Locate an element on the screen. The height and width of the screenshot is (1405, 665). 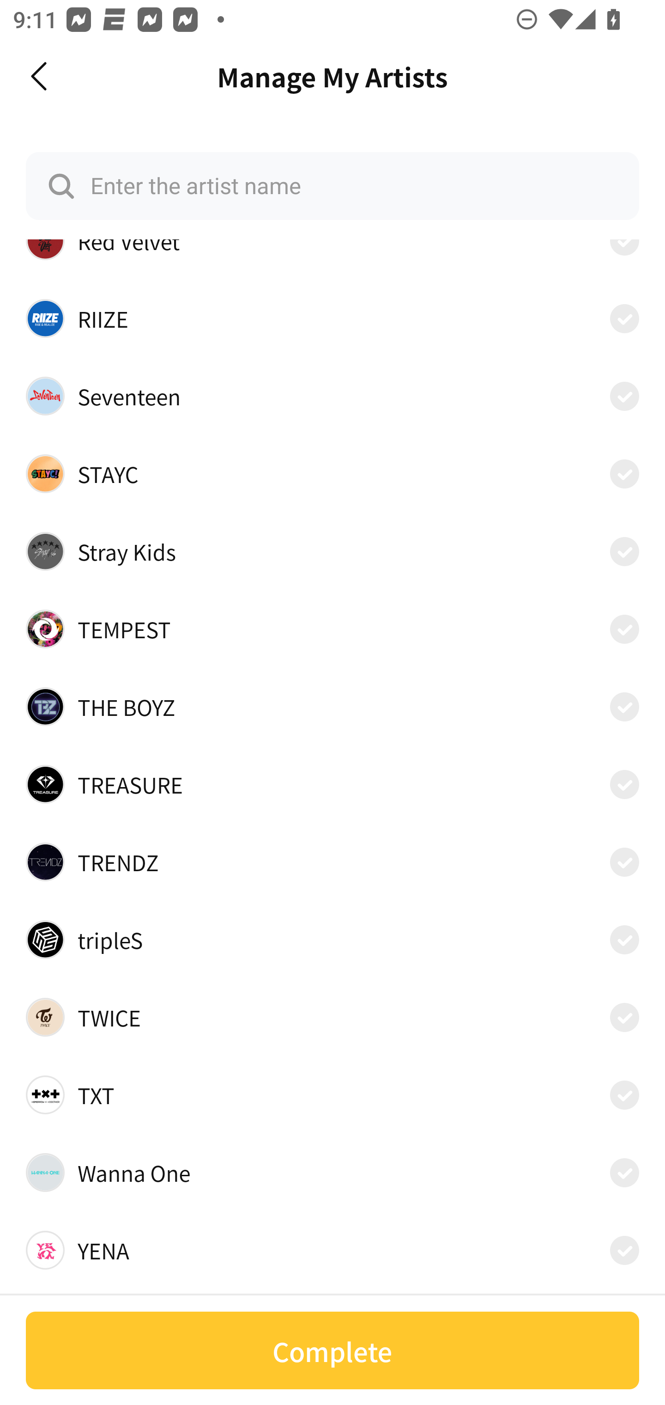
TEMPEST is located at coordinates (332, 629).